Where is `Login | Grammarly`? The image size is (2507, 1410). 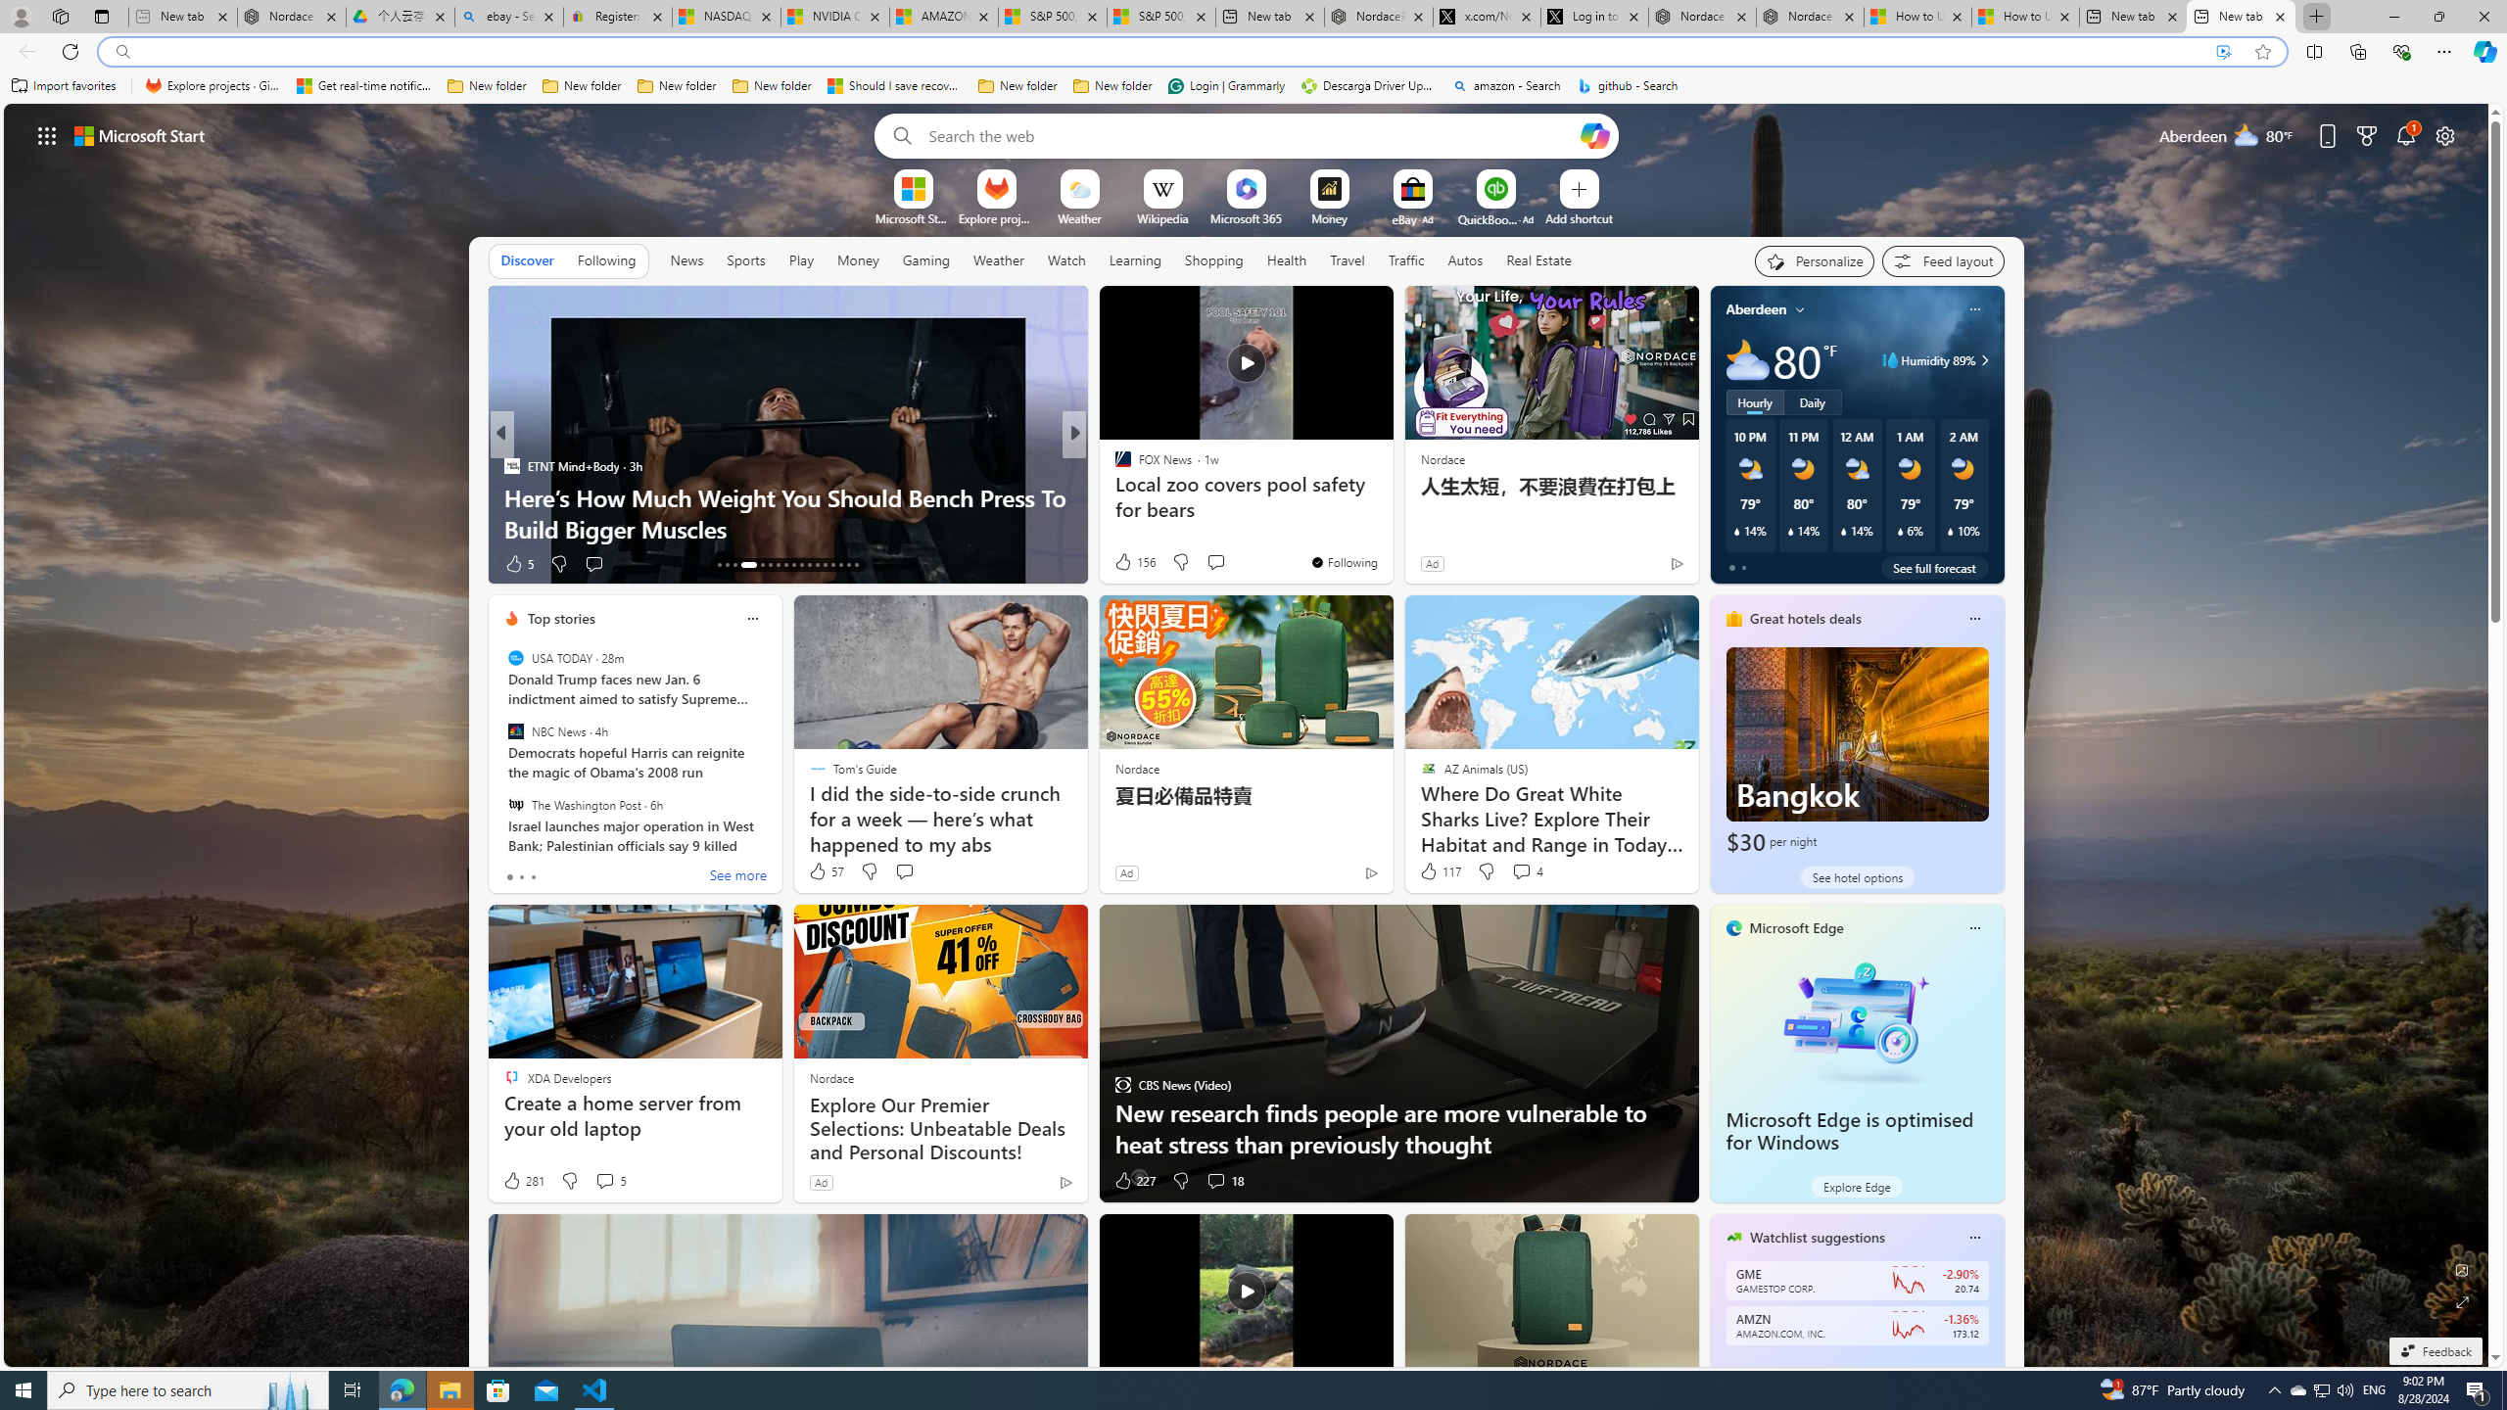 Login | Grammarly is located at coordinates (1226, 86).